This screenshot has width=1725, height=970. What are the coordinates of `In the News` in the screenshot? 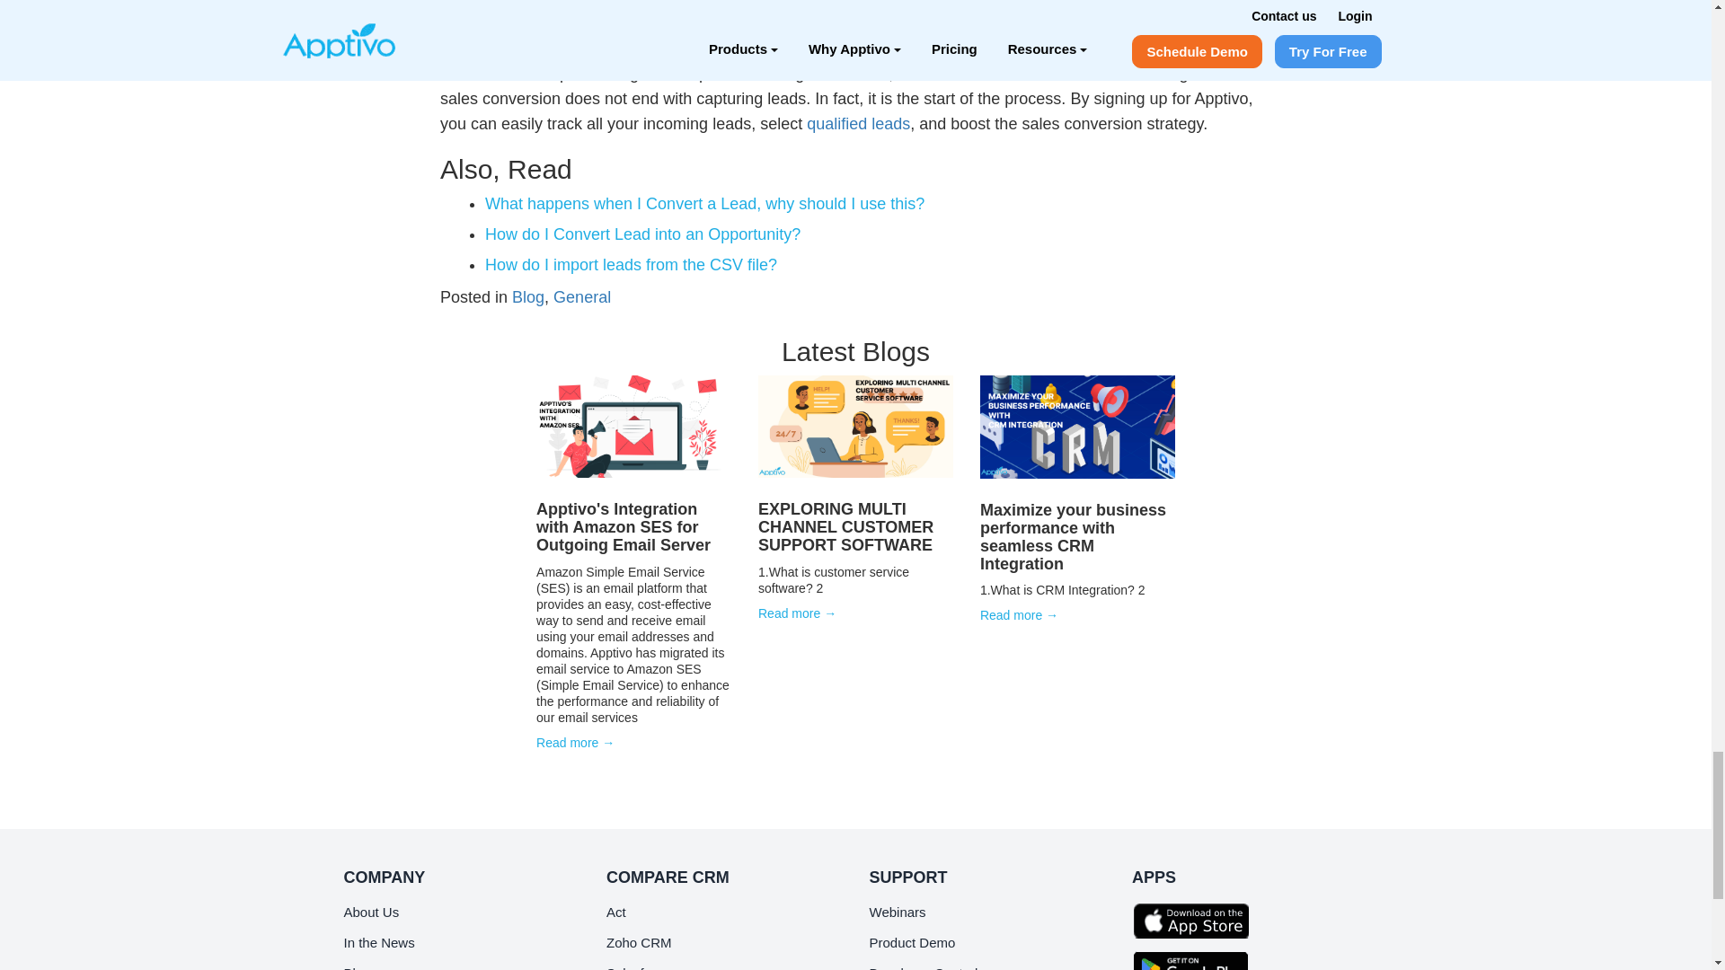 It's located at (378, 942).